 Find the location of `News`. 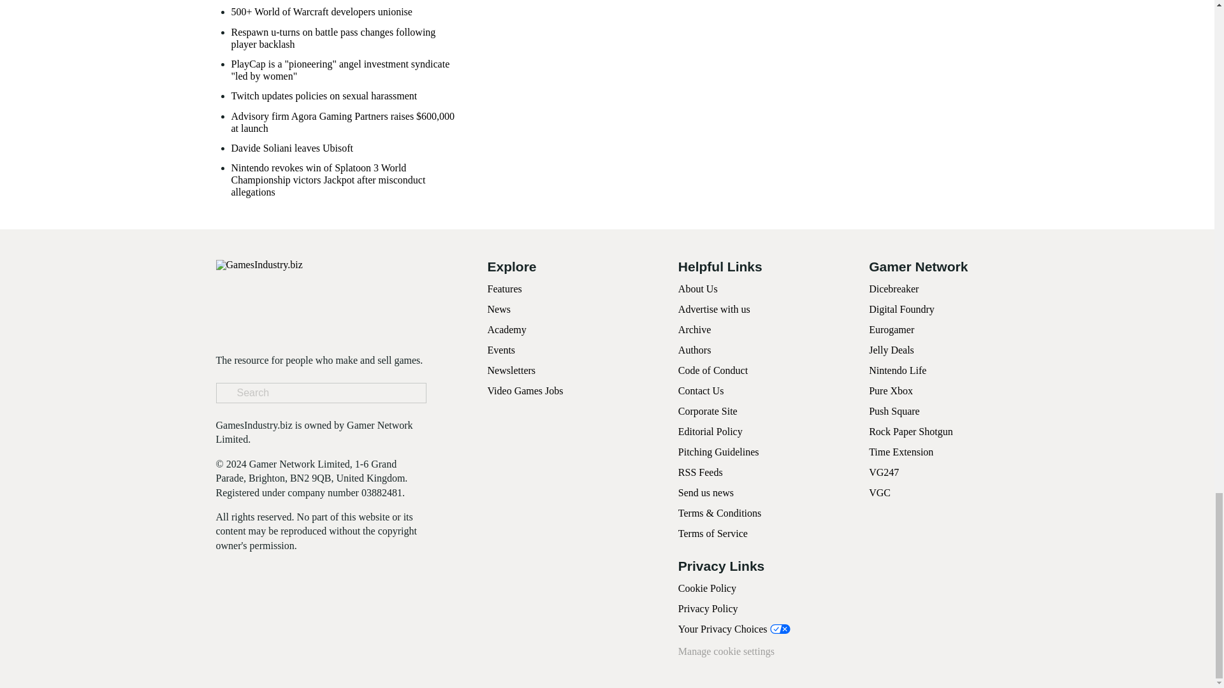

News is located at coordinates (499, 309).